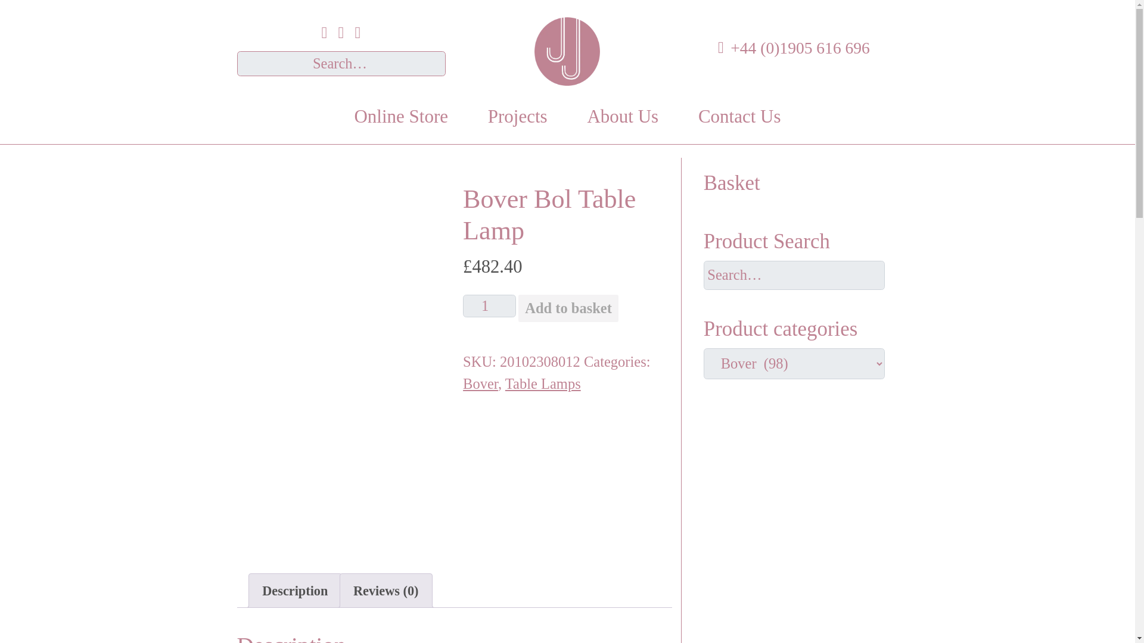 The width and height of the screenshot is (1144, 643). What do you see at coordinates (489, 306) in the screenshot?
I see `1` at bounding box center [489, 306].